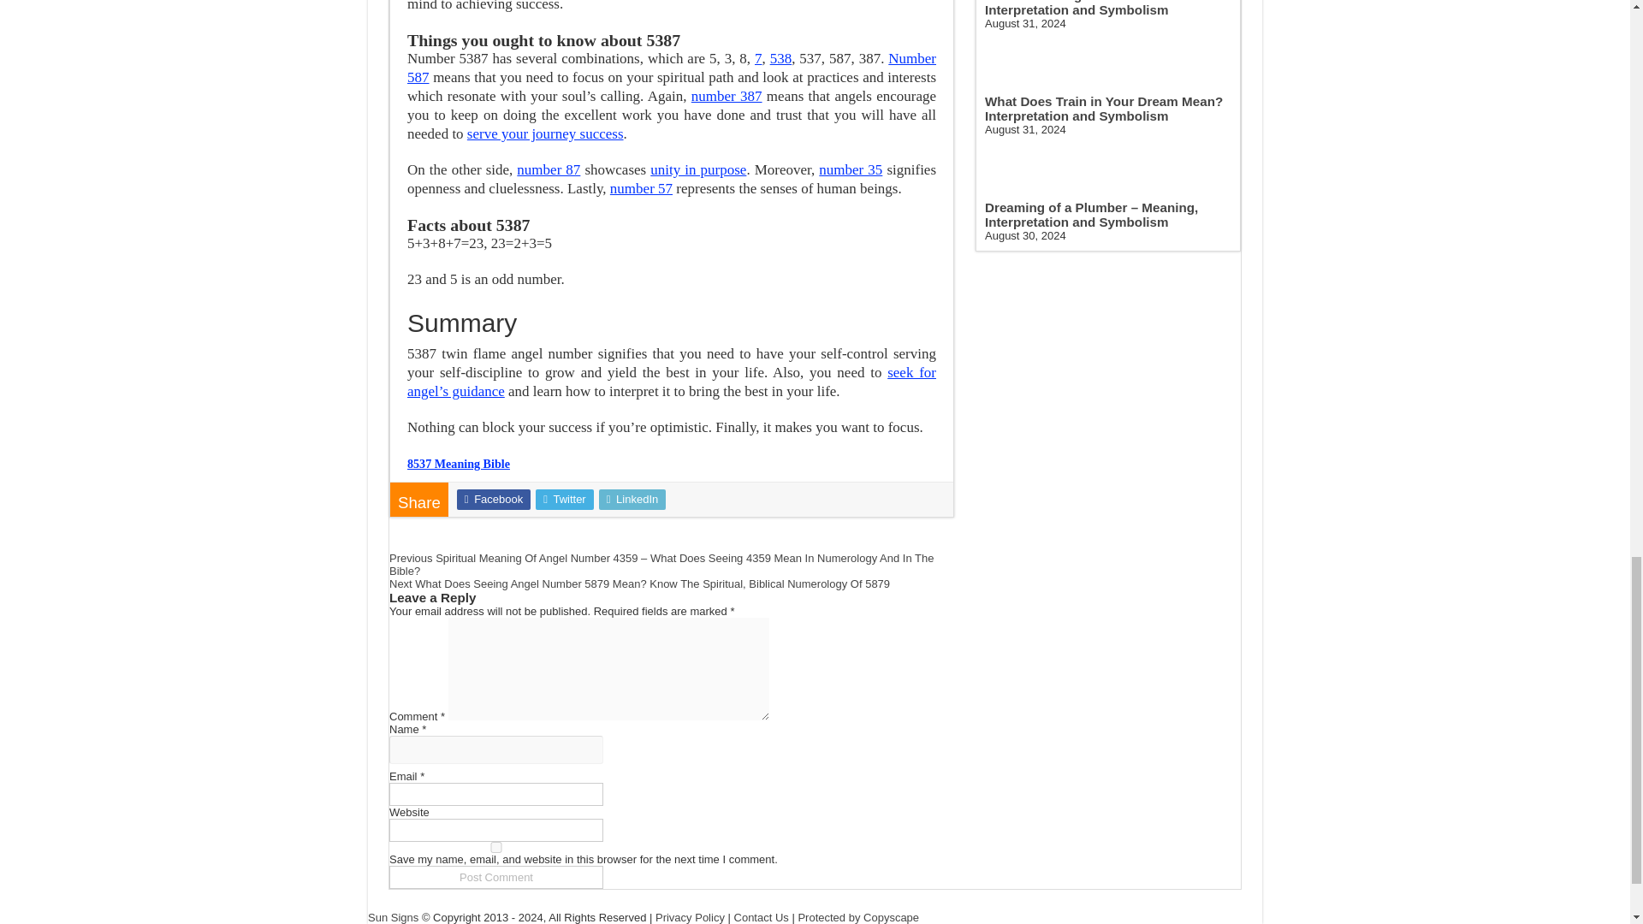 This screenshot has width=1643, height=924. I want to click on LinkedIn, so click(633, 500).